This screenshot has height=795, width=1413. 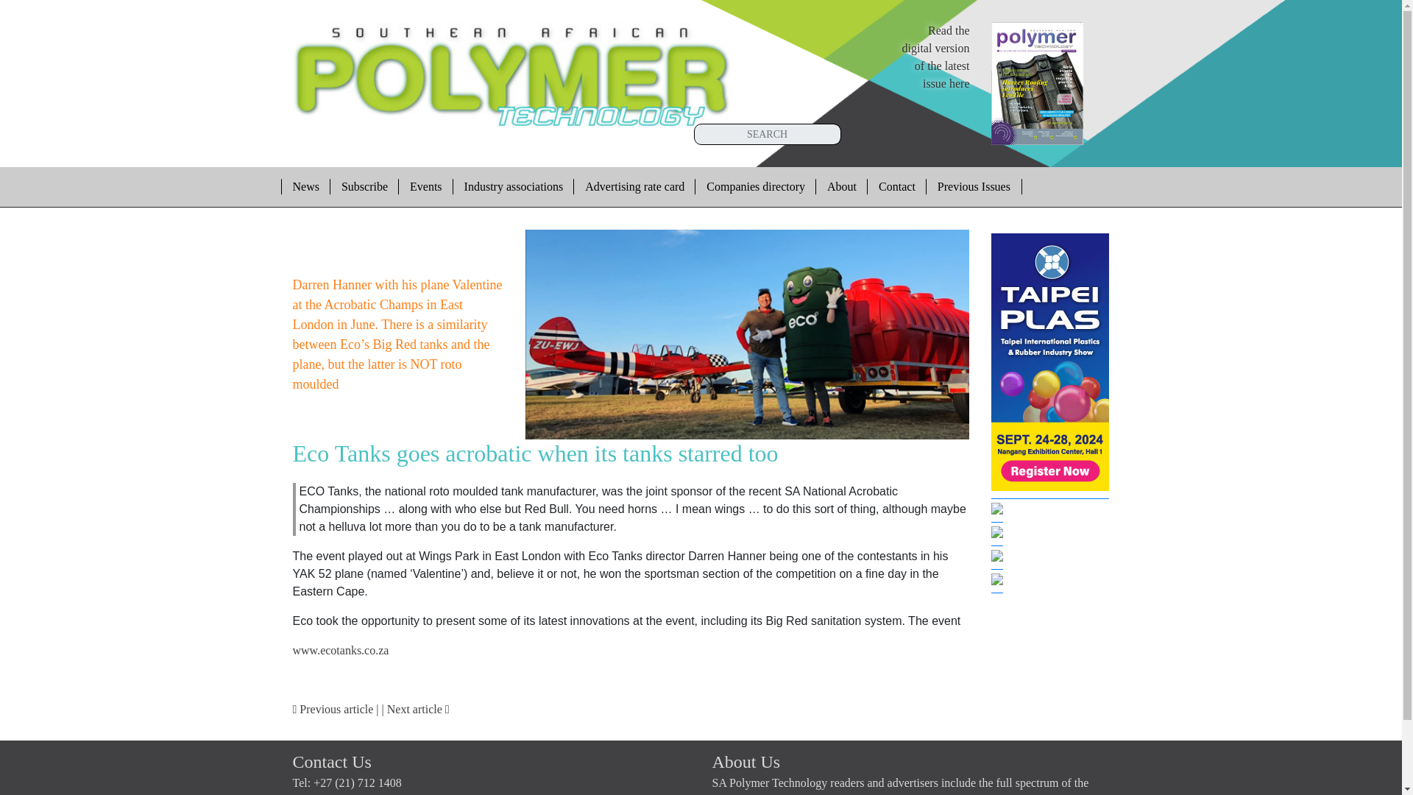 I want to click on Previous Issues, so click(x=341, y=650).